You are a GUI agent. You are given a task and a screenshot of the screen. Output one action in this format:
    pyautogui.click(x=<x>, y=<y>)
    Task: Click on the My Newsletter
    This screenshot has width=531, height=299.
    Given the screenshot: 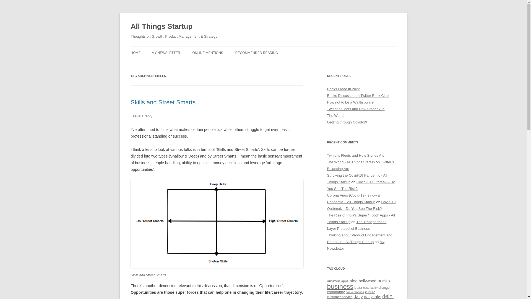 What is the action you would take?
    pyautogui.click(x=356, y=245)
    